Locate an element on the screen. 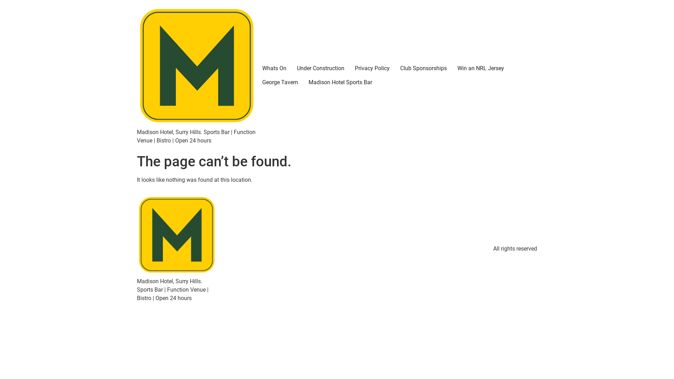 The width and height of the screenshot is (674, 379). Madison Hotel Sports Bar is located at coordinates (341, 82).